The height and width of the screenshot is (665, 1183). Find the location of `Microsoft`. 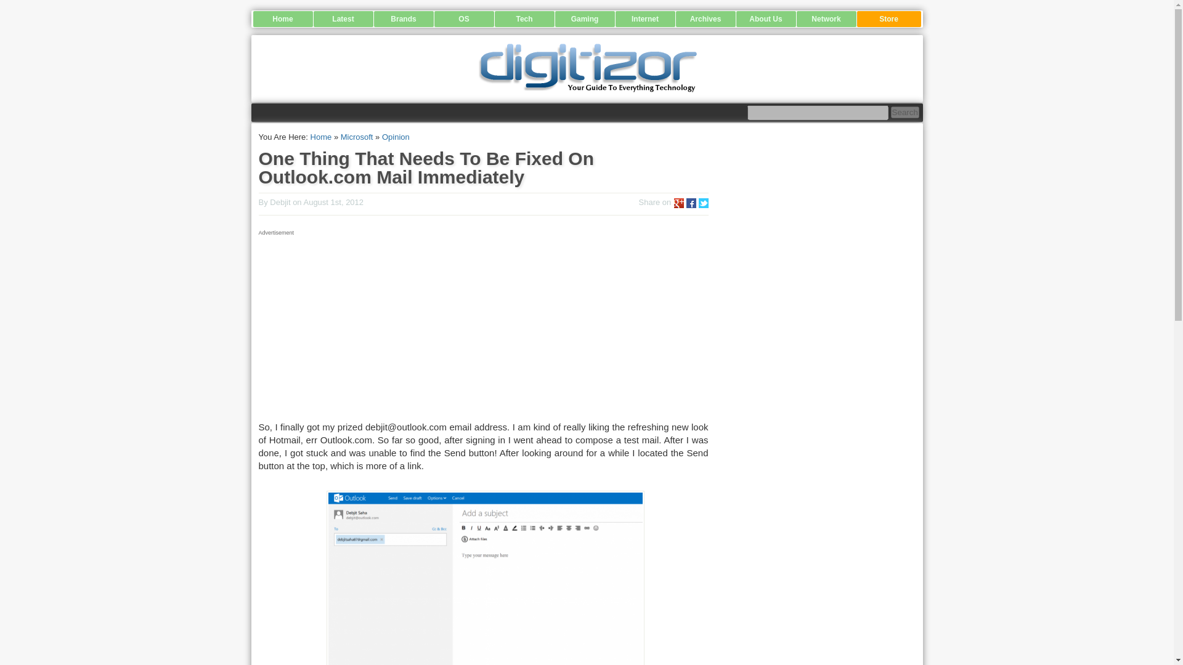

Microsoft is located at coordinates (357, 137).